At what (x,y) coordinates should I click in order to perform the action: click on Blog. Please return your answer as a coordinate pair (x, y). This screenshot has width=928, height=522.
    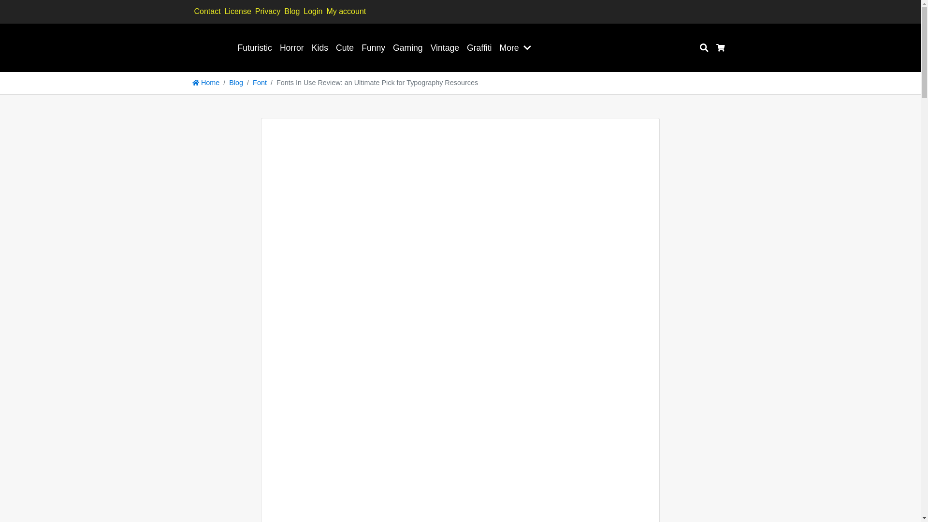
    Looking at the image, I should click on (236, 83).